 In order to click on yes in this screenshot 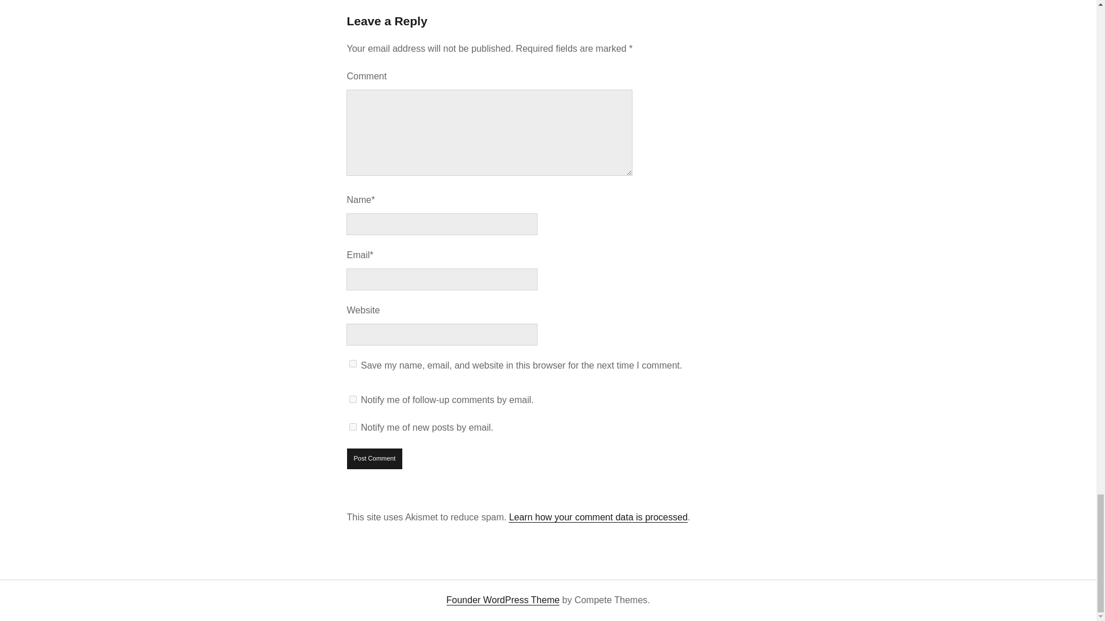, I will do `click(353, 363)`.